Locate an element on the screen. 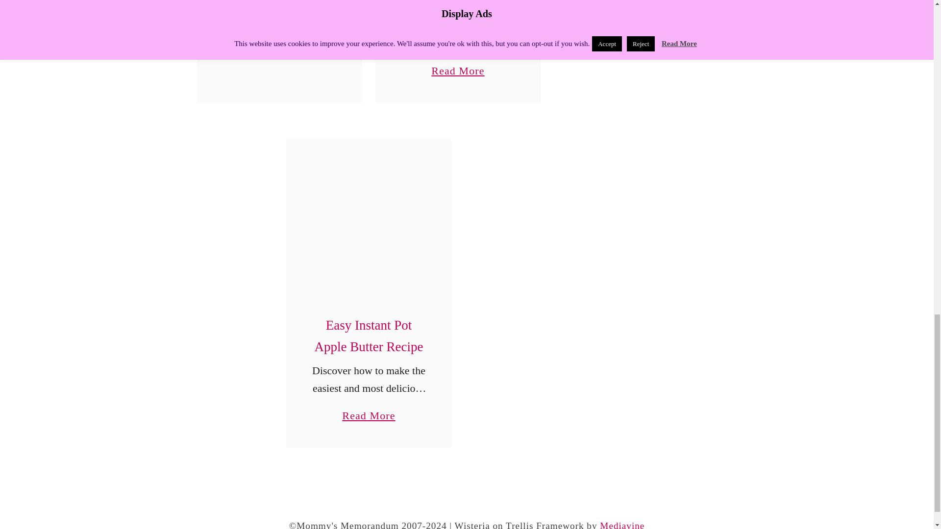 Image resolution: width=941 pixels, height=529 pixels. Easy Instant Pot Apple Butter Recipe is located at coordinates (369, 221).